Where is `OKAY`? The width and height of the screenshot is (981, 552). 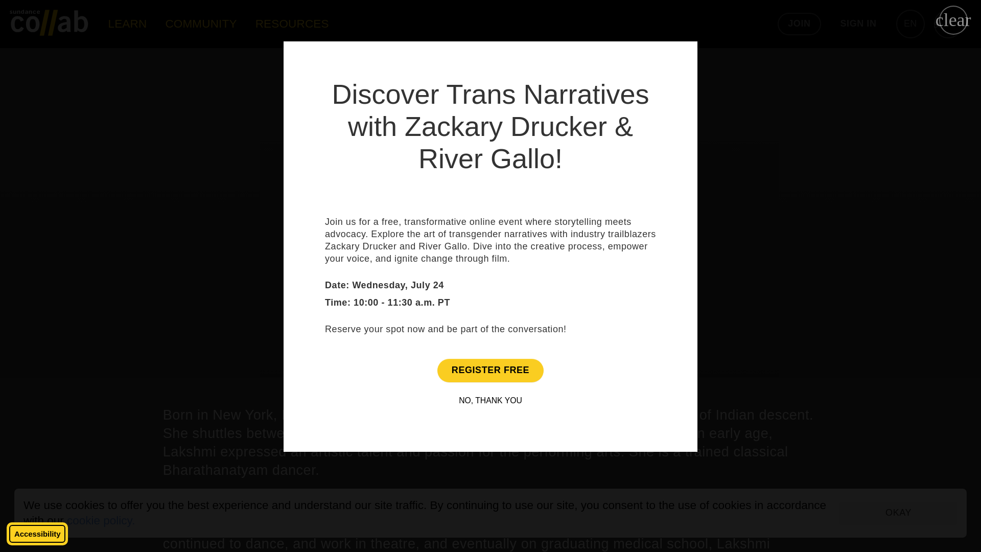 OKAY is located at coordinates (898, 513).